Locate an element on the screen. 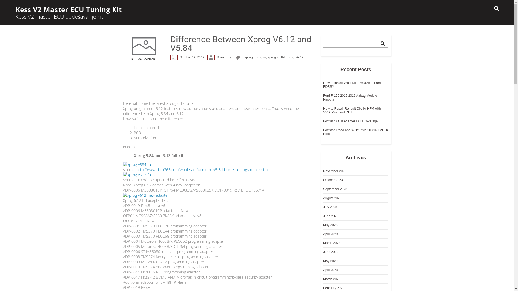 The image size is (518, 291). August 2023 is located at coordinates (332, 198).